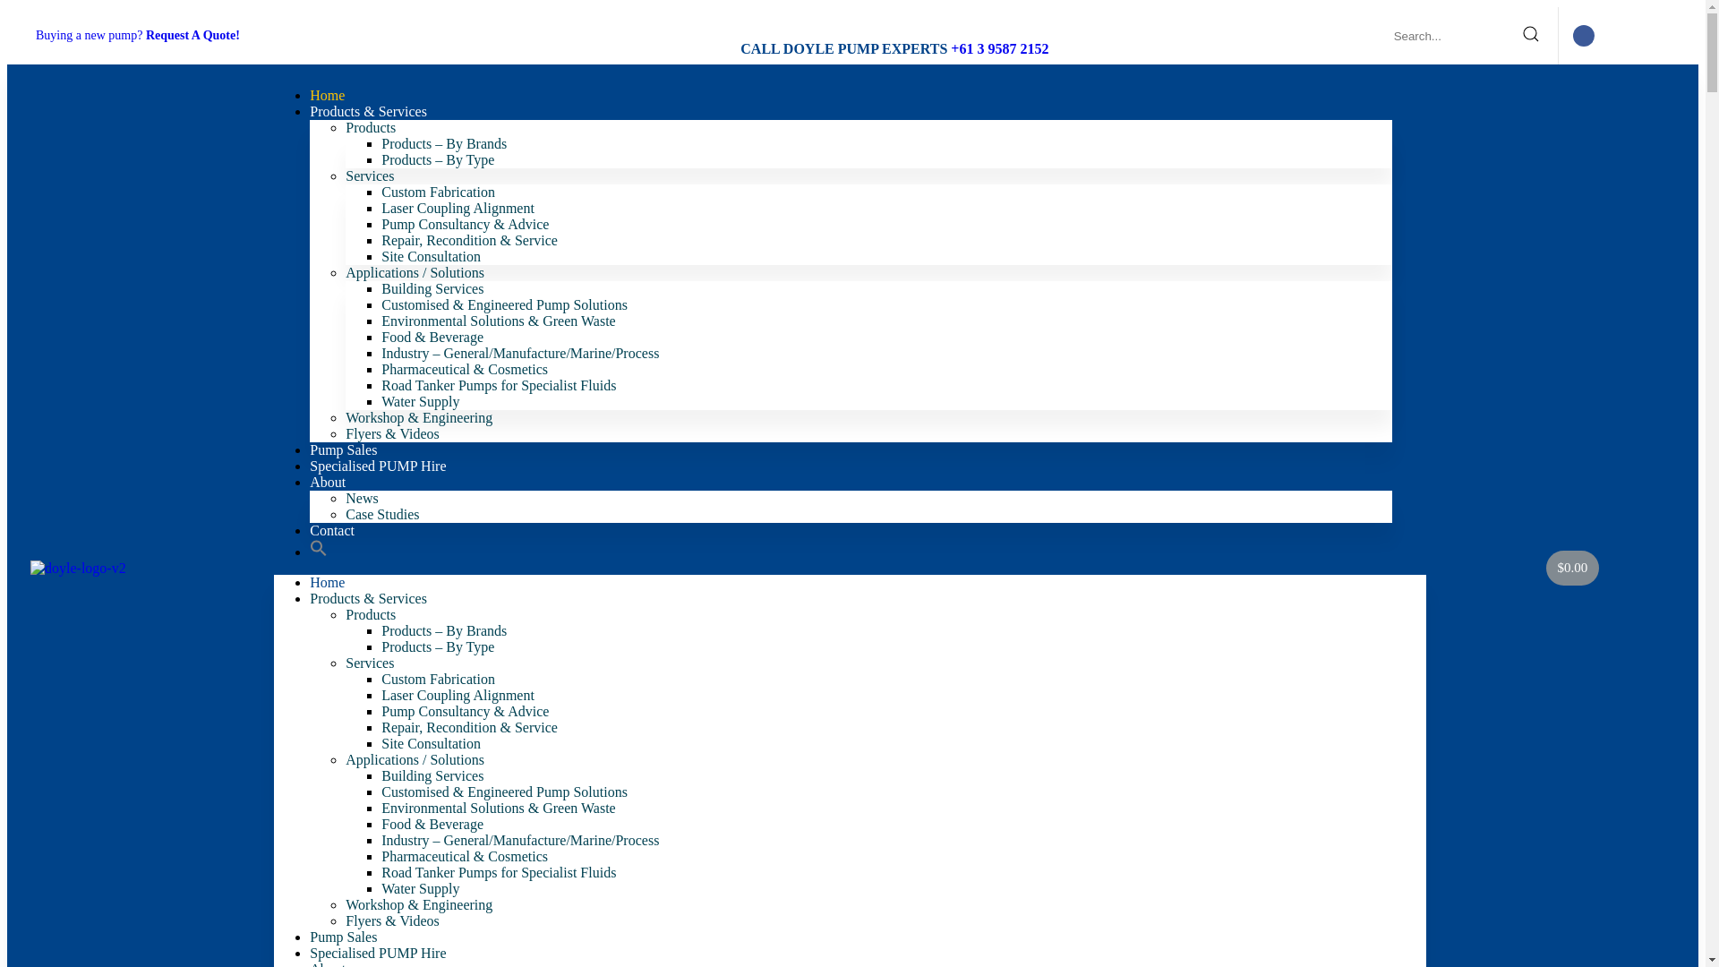 The height and width of the screenshot is (967, 1719). What do you see at coordinates (432, 775) in the screenshot?
I see `Building Services` at bounding box center [432, 775].